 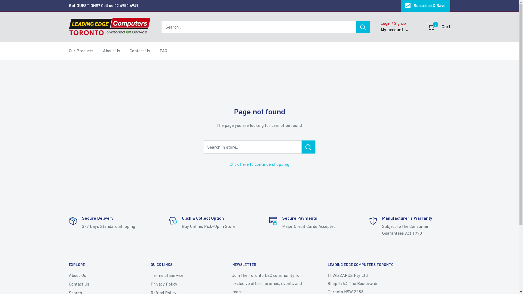 I want to click on Contact Us, so click(x=100, y=284).